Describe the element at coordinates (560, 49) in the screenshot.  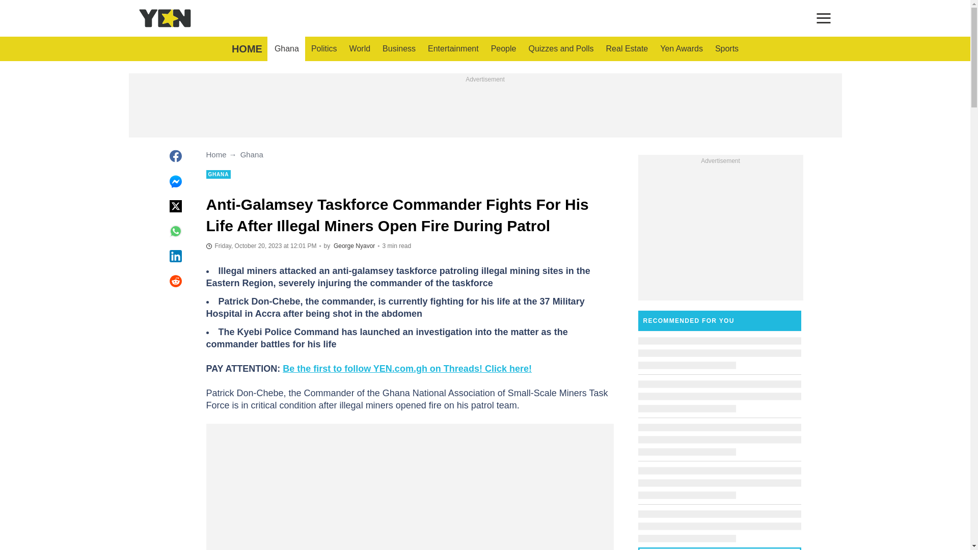
I see `Quizzes and Polls` at that location.